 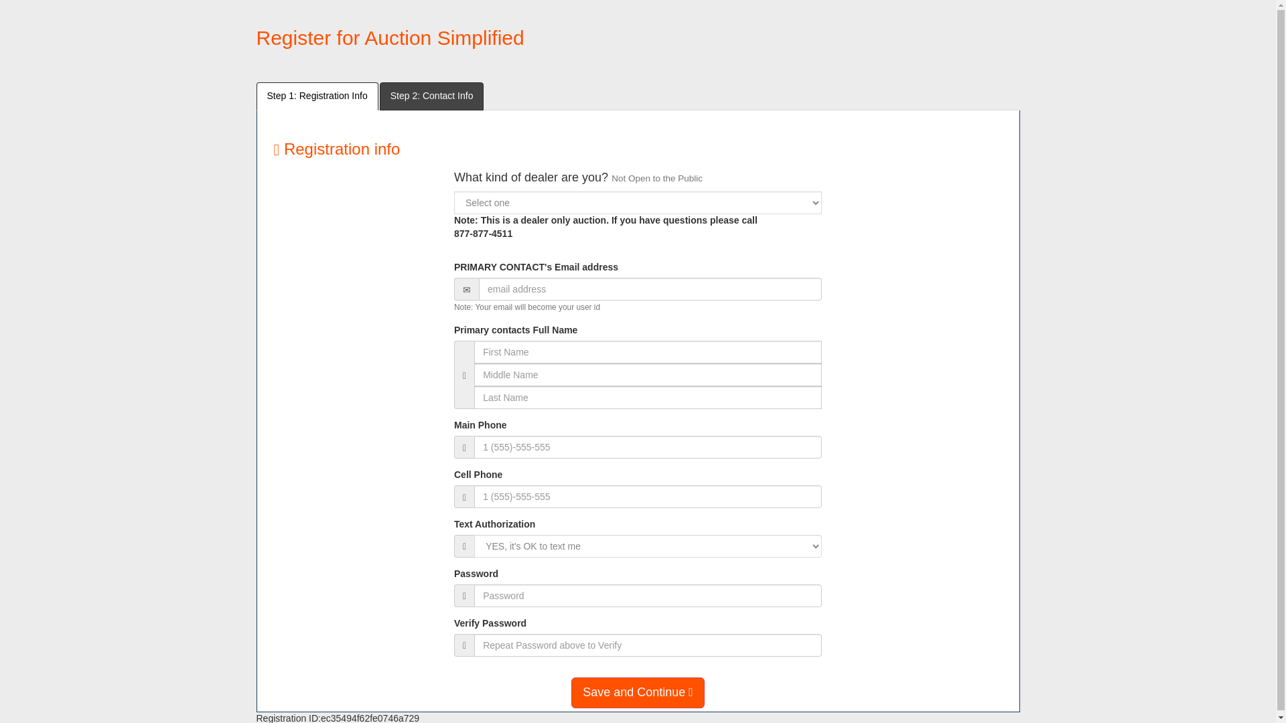 I want to click on Step 2: Contact Info, so click(x=431, y=96).